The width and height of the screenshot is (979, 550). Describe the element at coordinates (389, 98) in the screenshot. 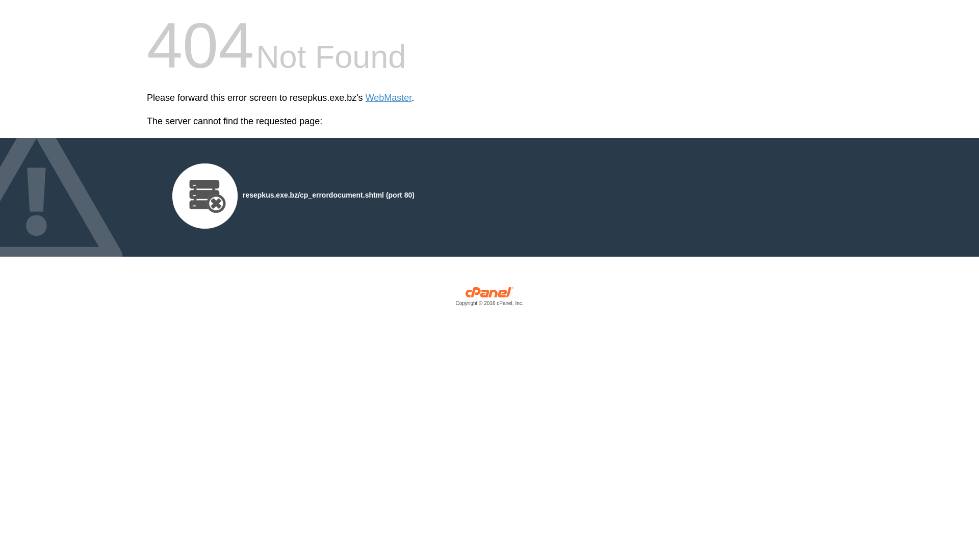

I see `WebMaster` at that location.